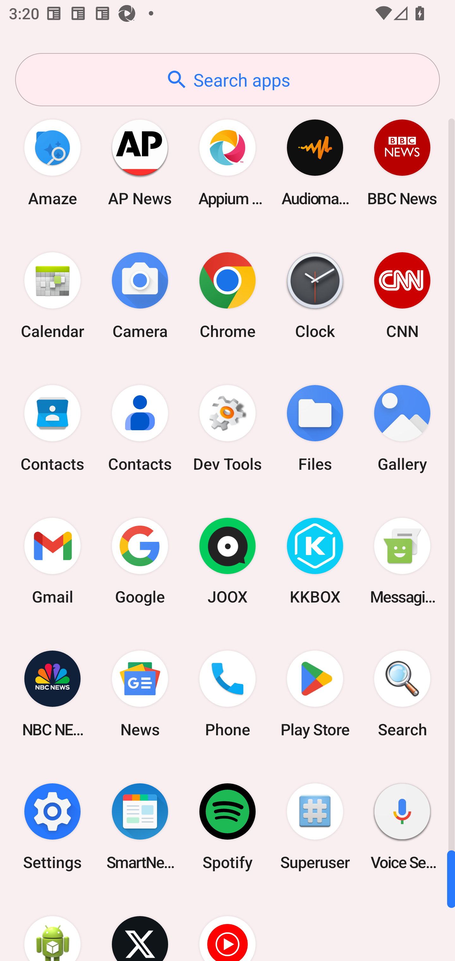 The width and height of the screenshot is (455, 961). Describe the element at coordinates (227, 429) in the screenshot. I see `Dev Tools` at that location.